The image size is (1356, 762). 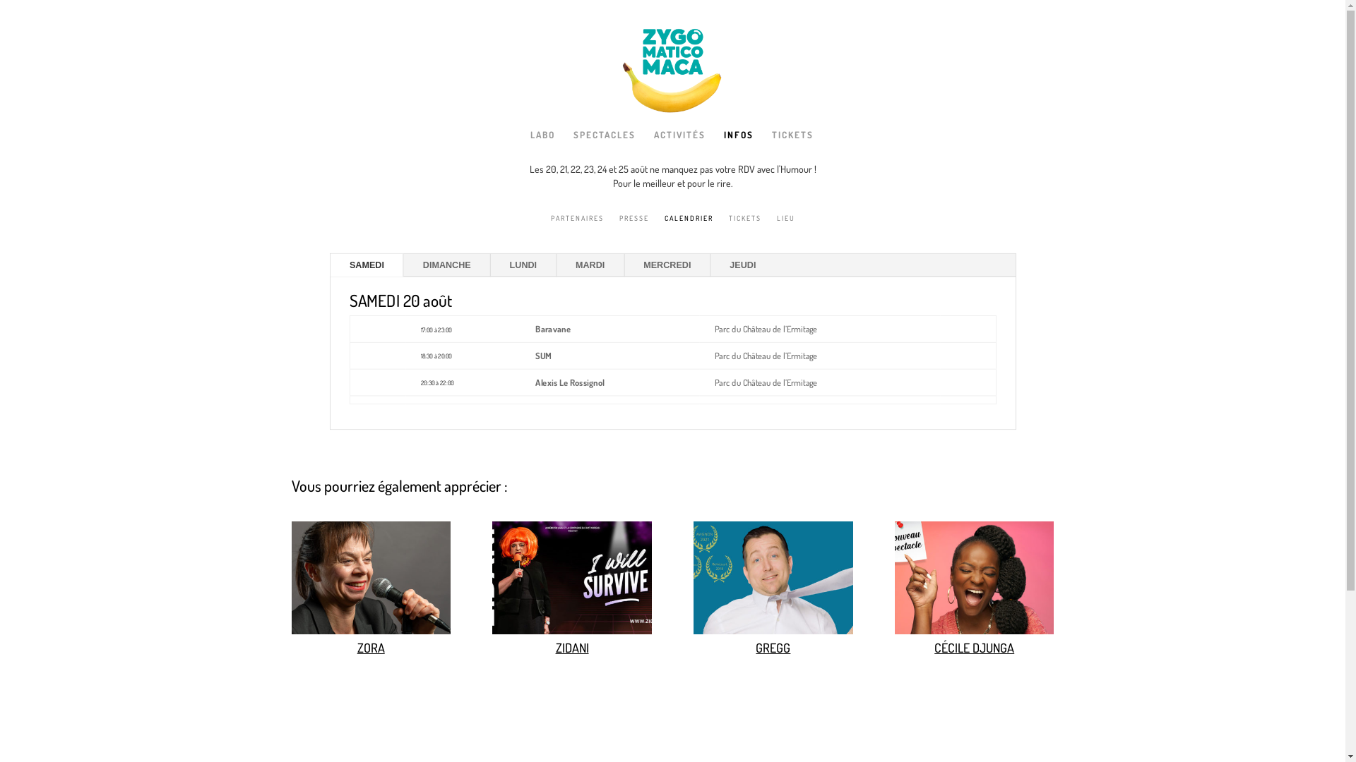 I want to click on LIEU, so click(x=786, y=229).